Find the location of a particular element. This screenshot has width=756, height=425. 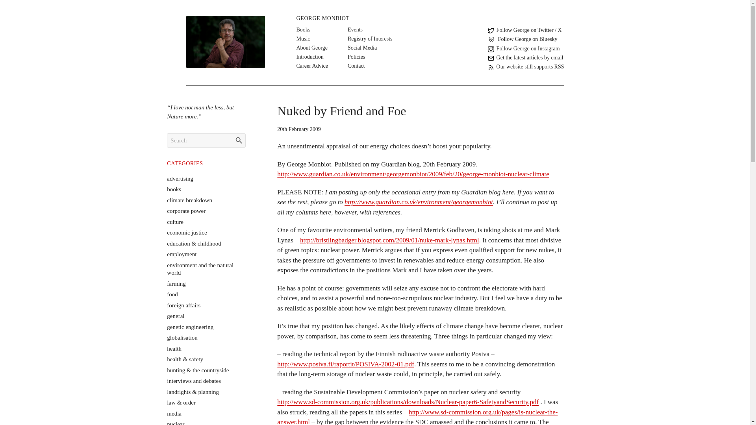

Introduction is located at coordinates (309, 57).